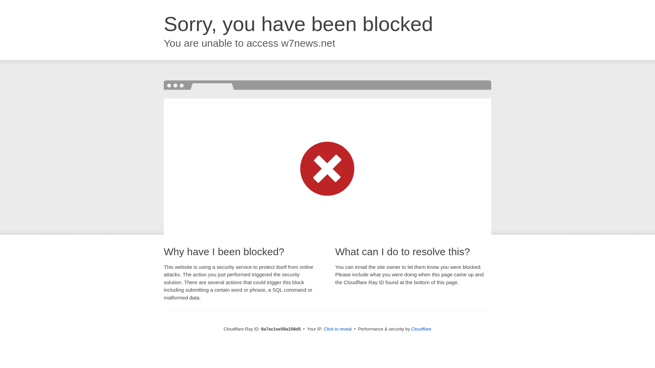 The image size is (655, 368). What do you see at coordinates (421, 329) in the screenshot?
I see `Cloudflare` at bounding box center [421, 329].